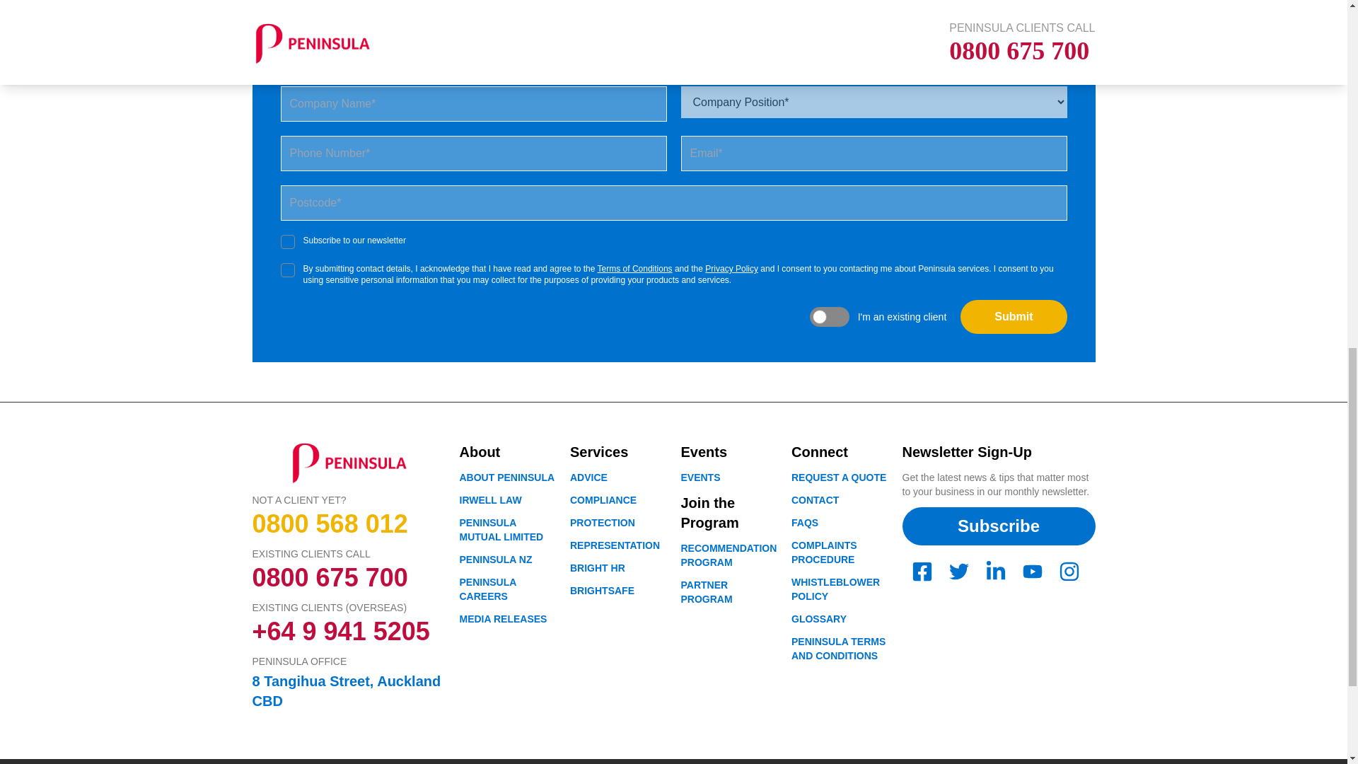  Describe the element at coordinates (700, 477) in the screenshot. I see `Peninsula Events` at that location.